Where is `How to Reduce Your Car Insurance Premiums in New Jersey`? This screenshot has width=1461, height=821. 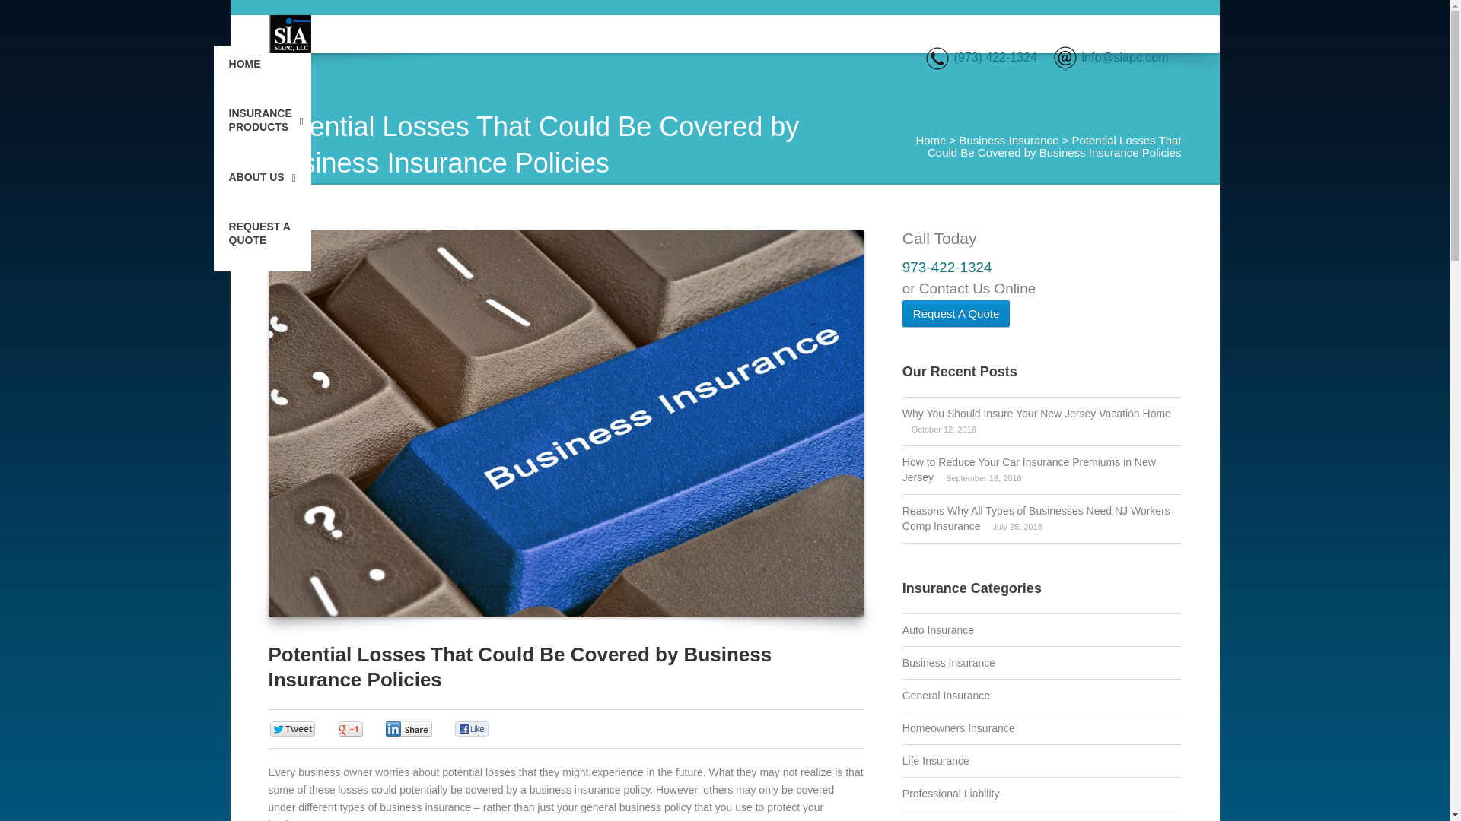 How to Reduce Your Car Insurance Premiums in New Jersey is located at coordinates (1029, 470).